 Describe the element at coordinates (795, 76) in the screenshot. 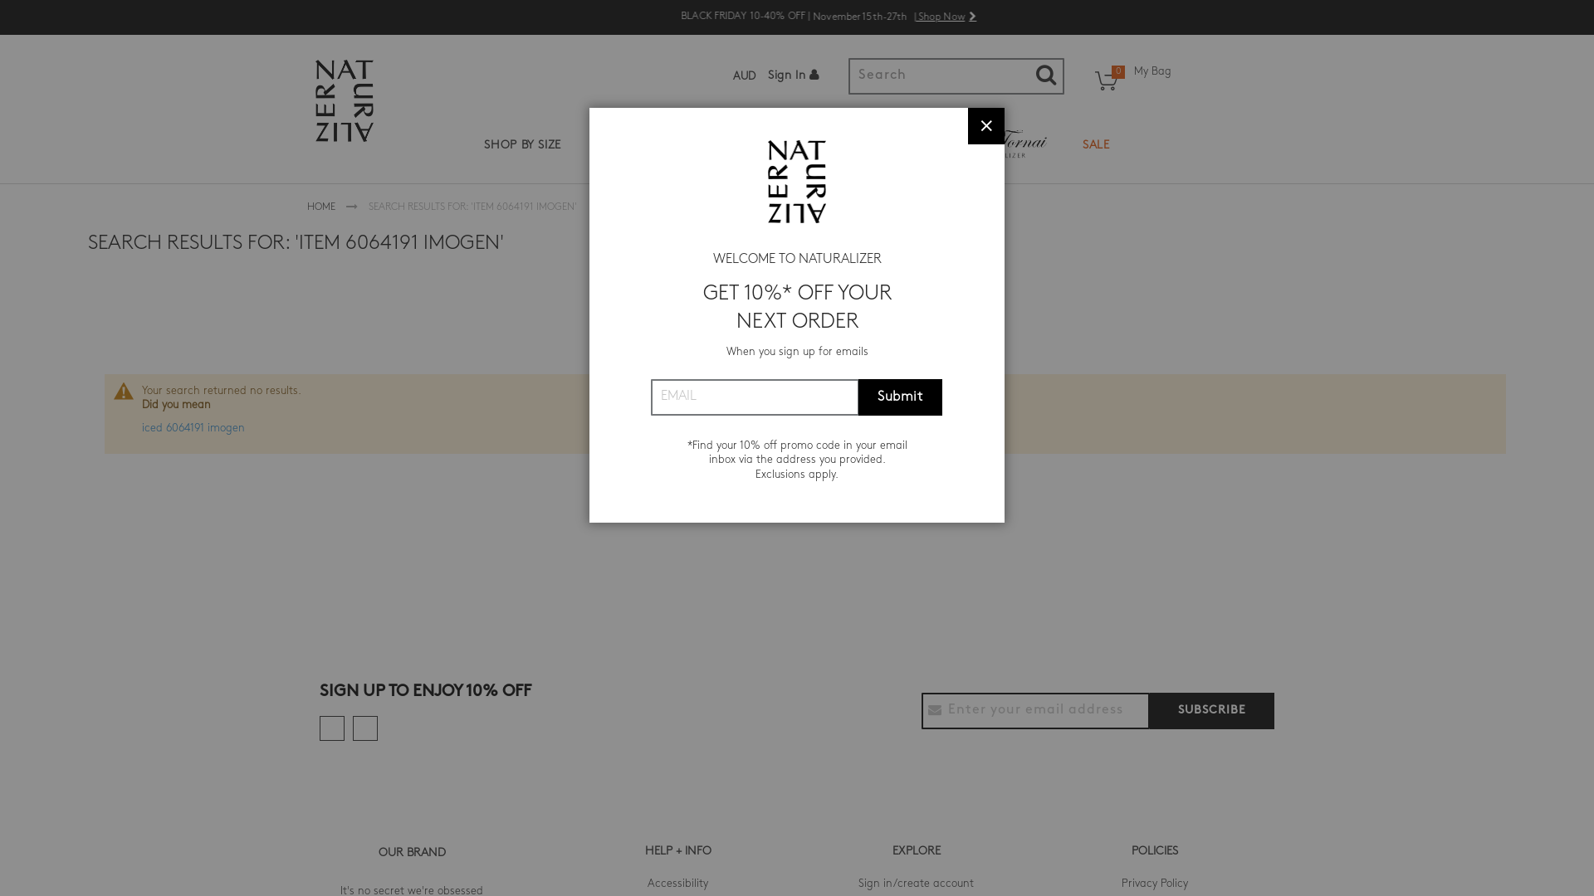

I see `Sign In` at that location.